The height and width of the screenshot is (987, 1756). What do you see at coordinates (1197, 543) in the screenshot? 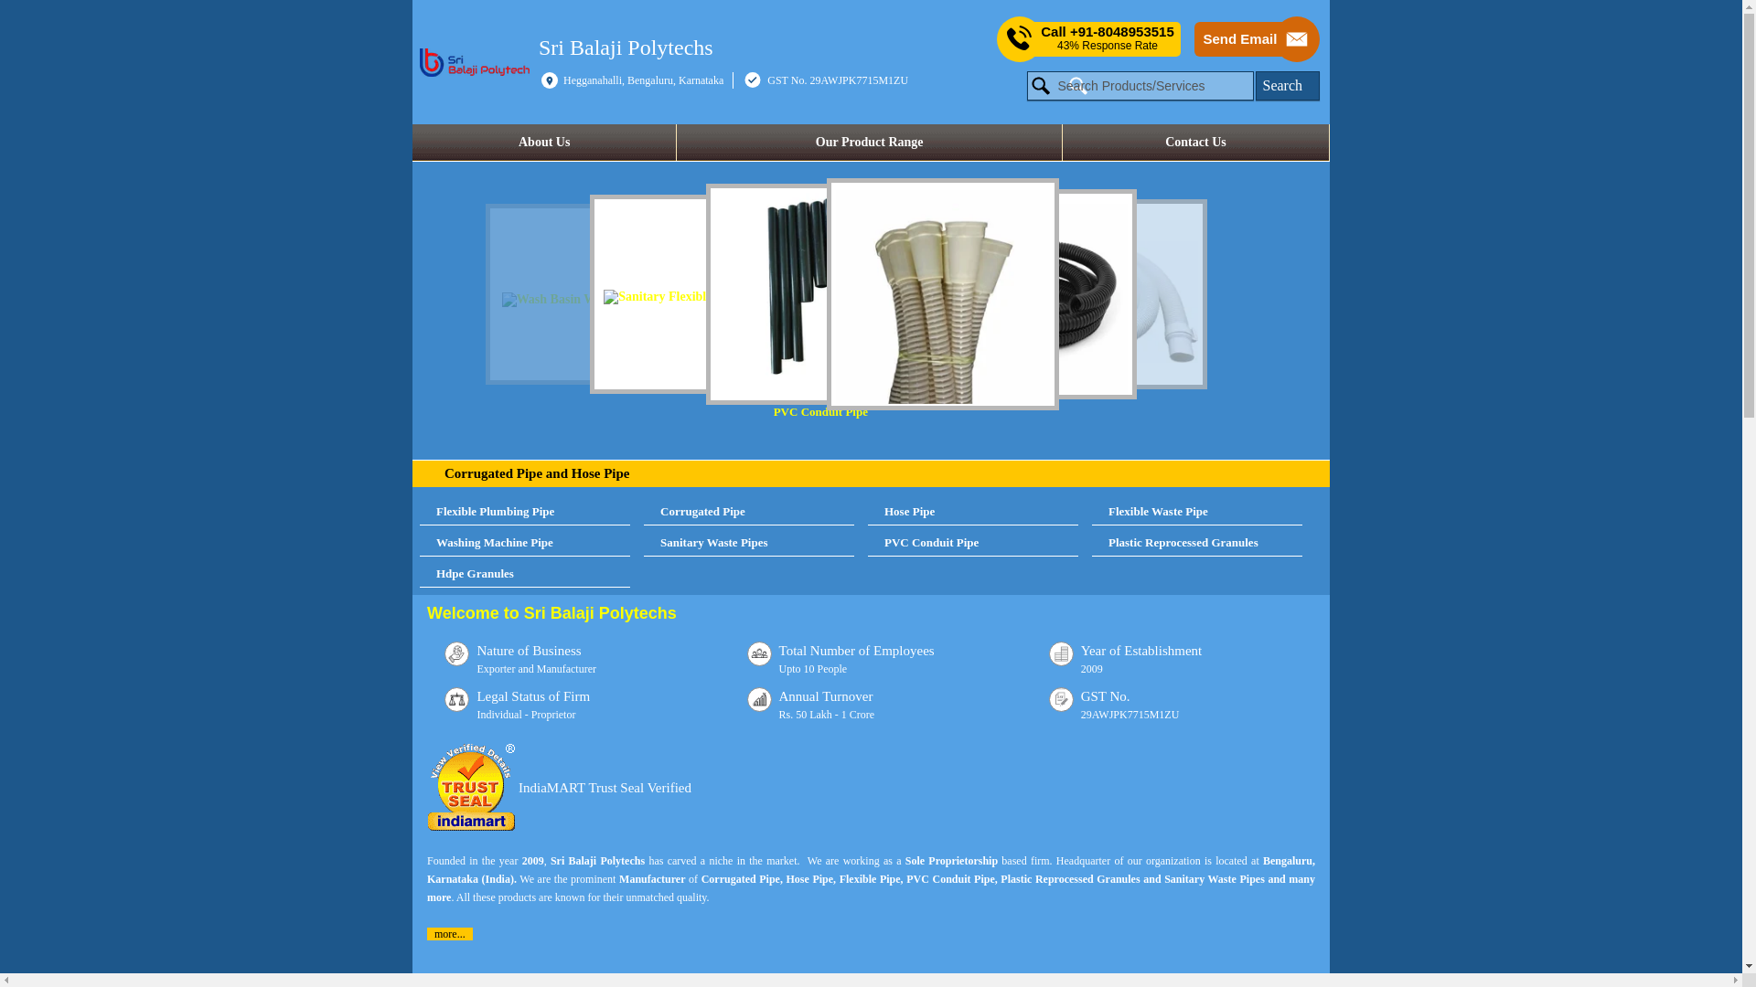
I see `Plastic Reprocessed Granules` at bounding box center [1197, 543].